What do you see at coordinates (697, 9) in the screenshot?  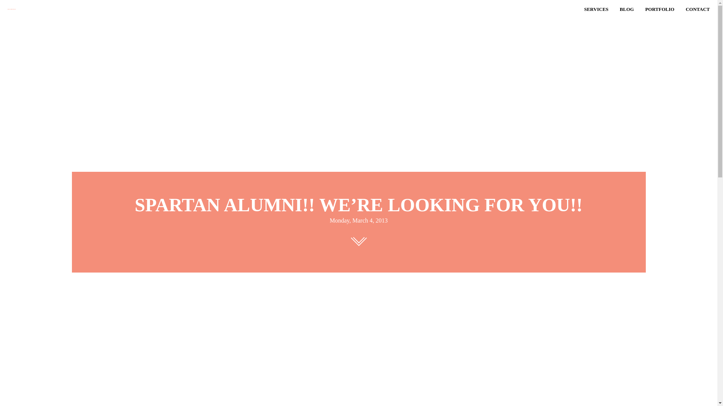 I see `CONTACT` at bounding box center [697, 9].